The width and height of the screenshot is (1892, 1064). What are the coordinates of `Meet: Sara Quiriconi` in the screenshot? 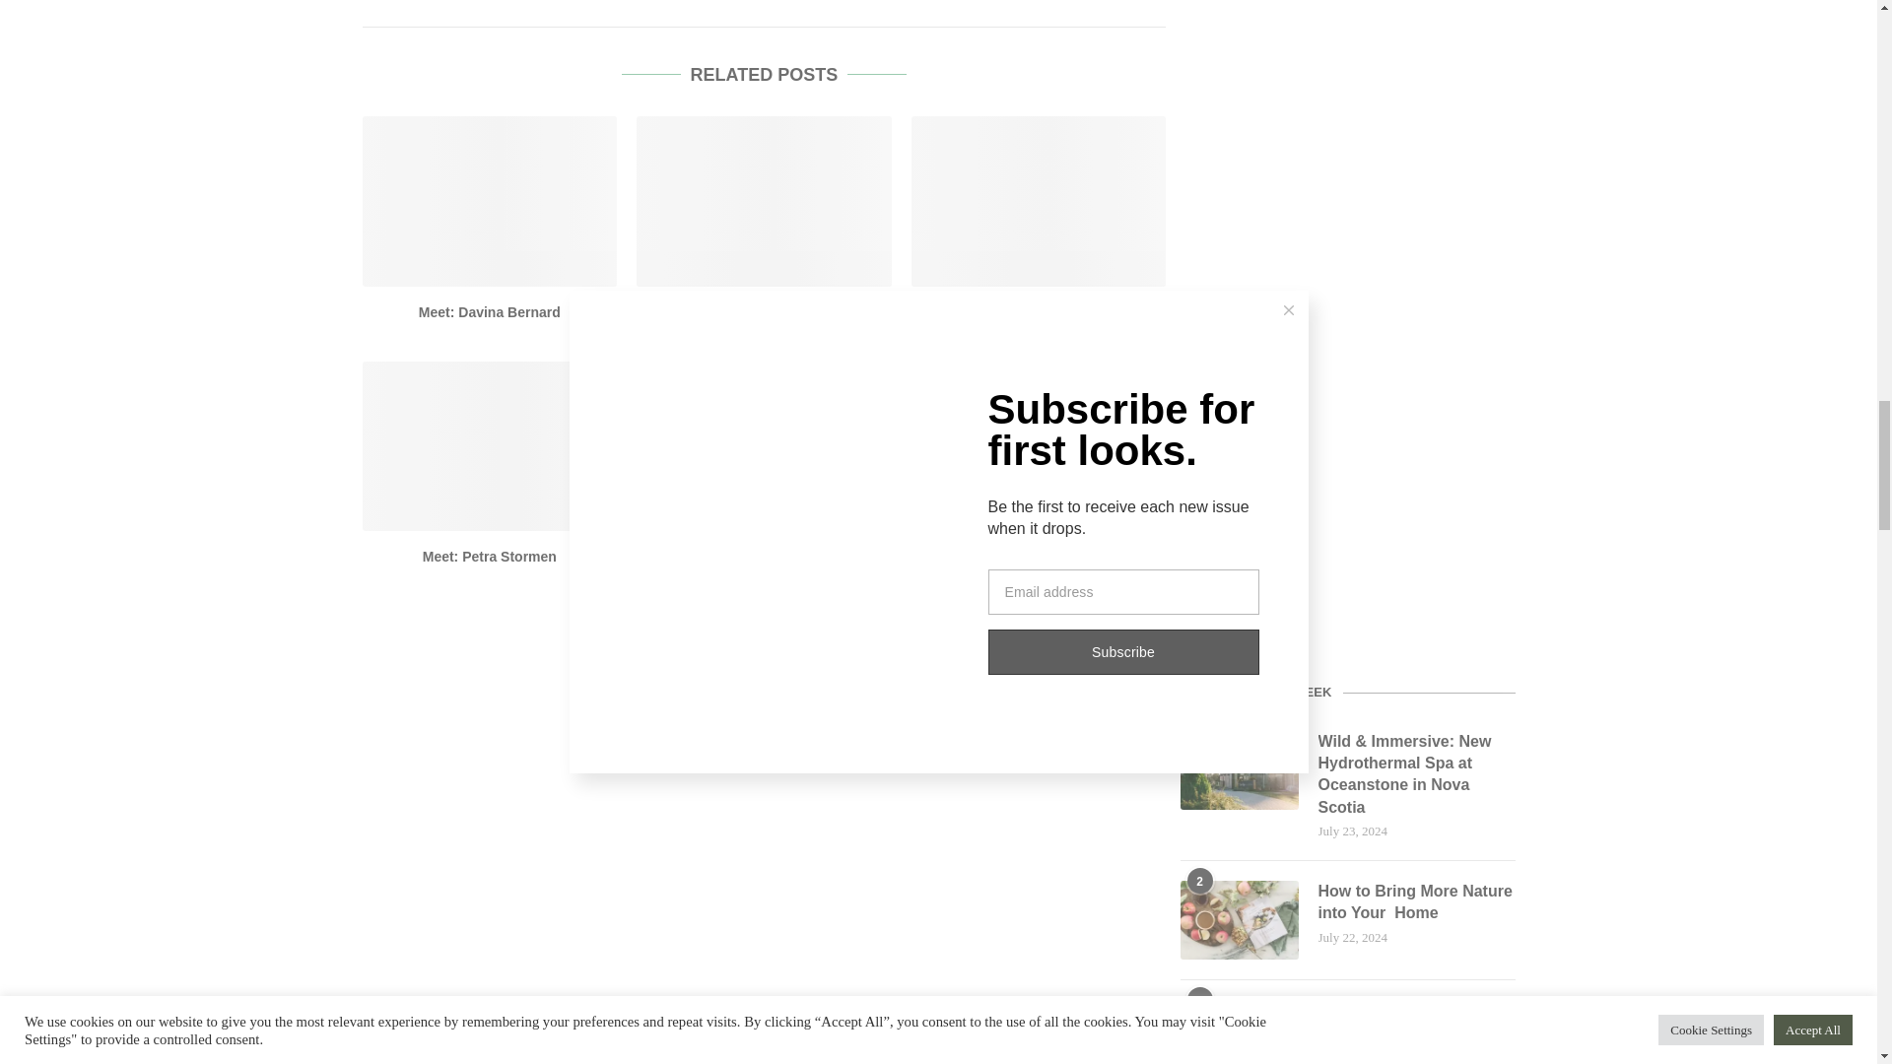 It's located at (763, 311).